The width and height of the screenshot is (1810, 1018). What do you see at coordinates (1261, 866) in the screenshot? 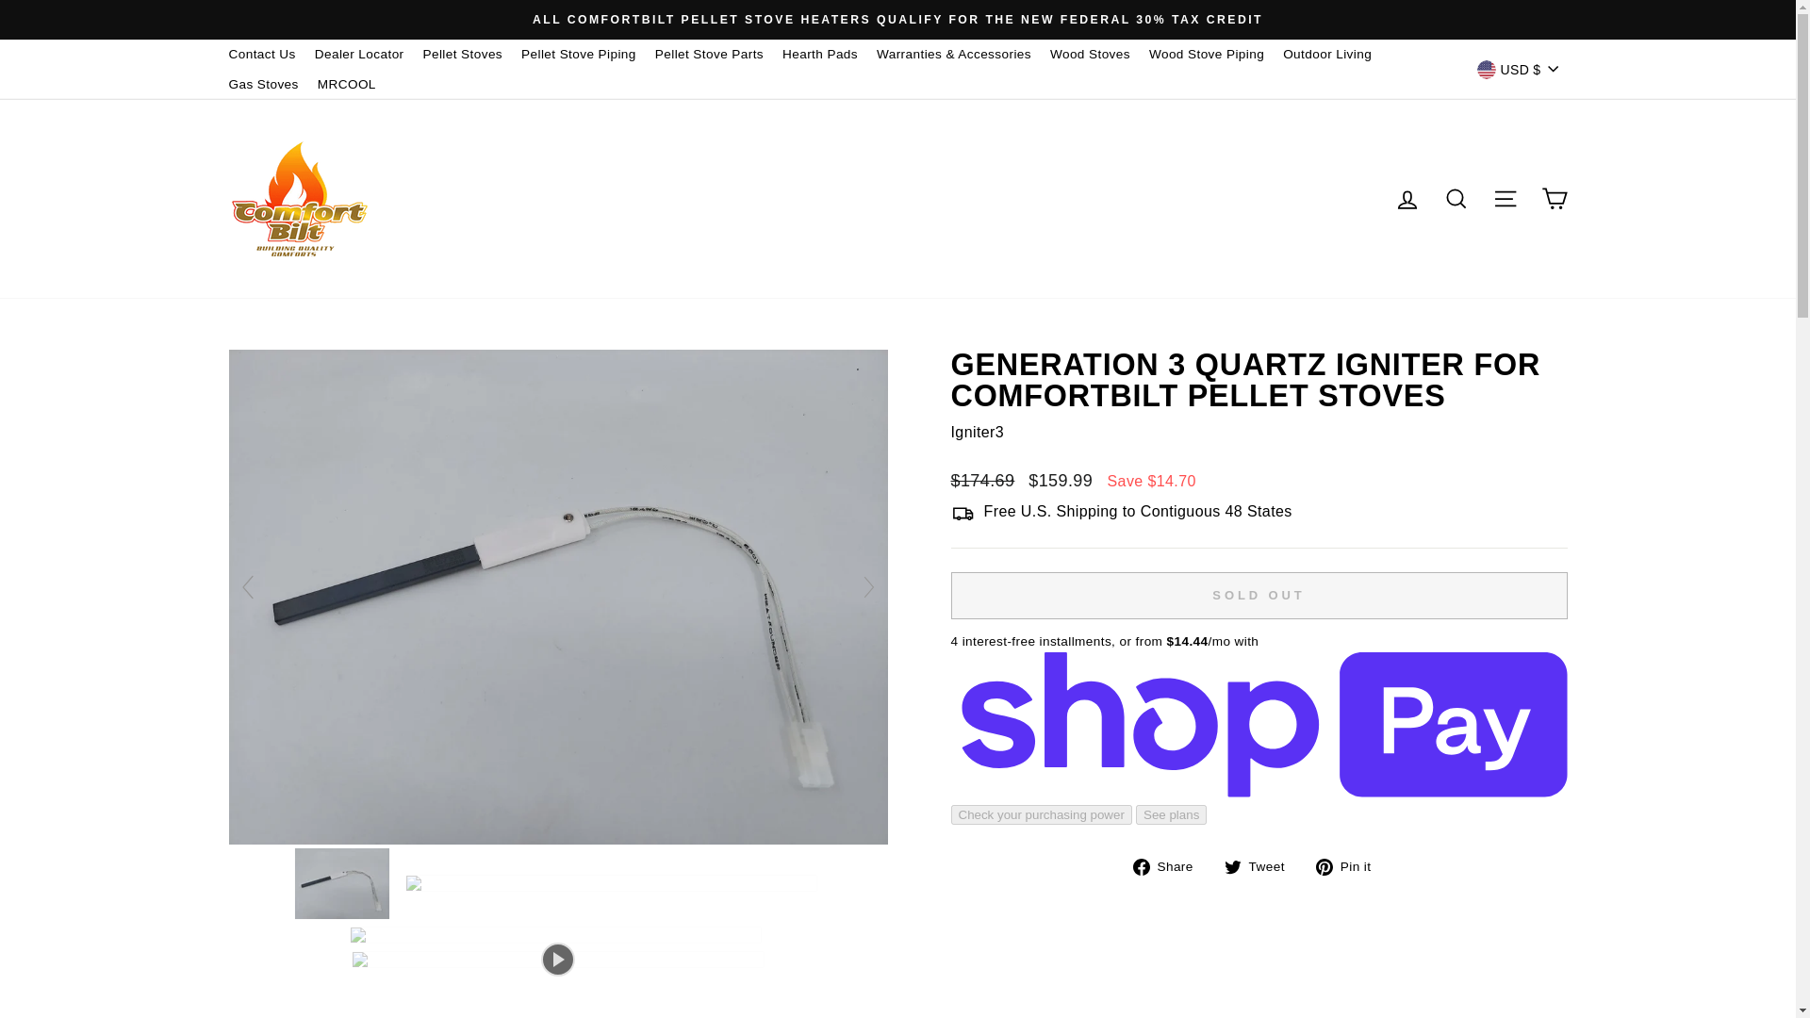
I see `Tweet on Twitter` at bounding box center [1261, 866].